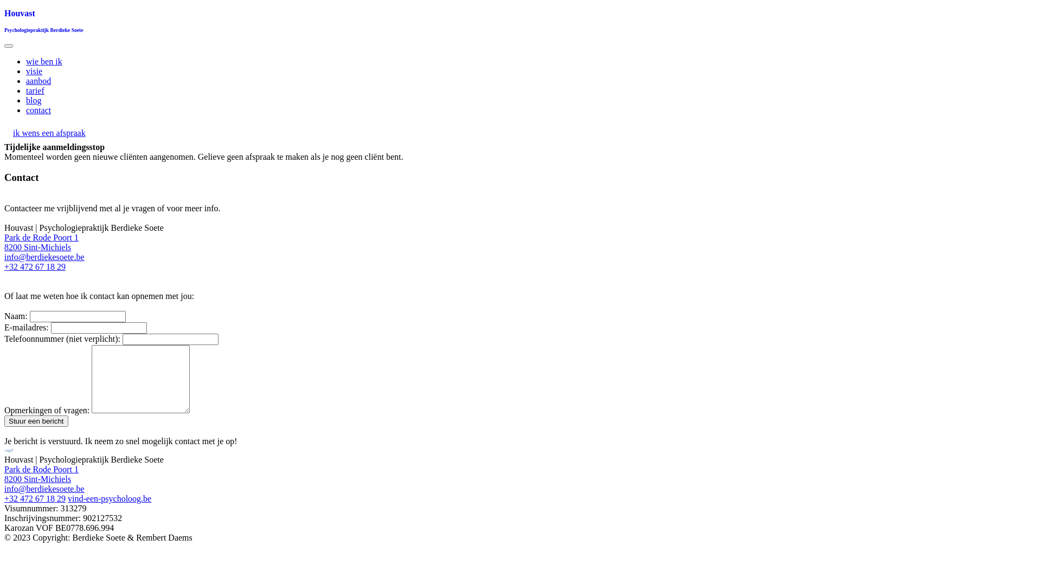 The image size is (1041, 585). Describe the element at coordinates (35, 498) in the screenshot. I see `+32 472 67 18 29` at that location.